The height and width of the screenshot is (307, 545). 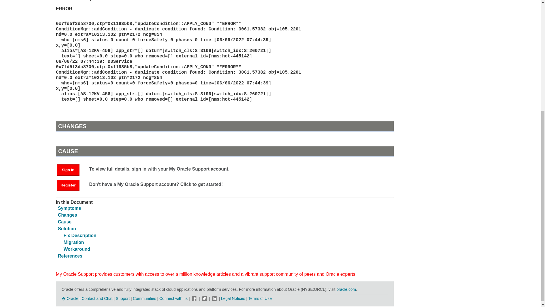 I want to click on Changes, so click(x=68, y=215).